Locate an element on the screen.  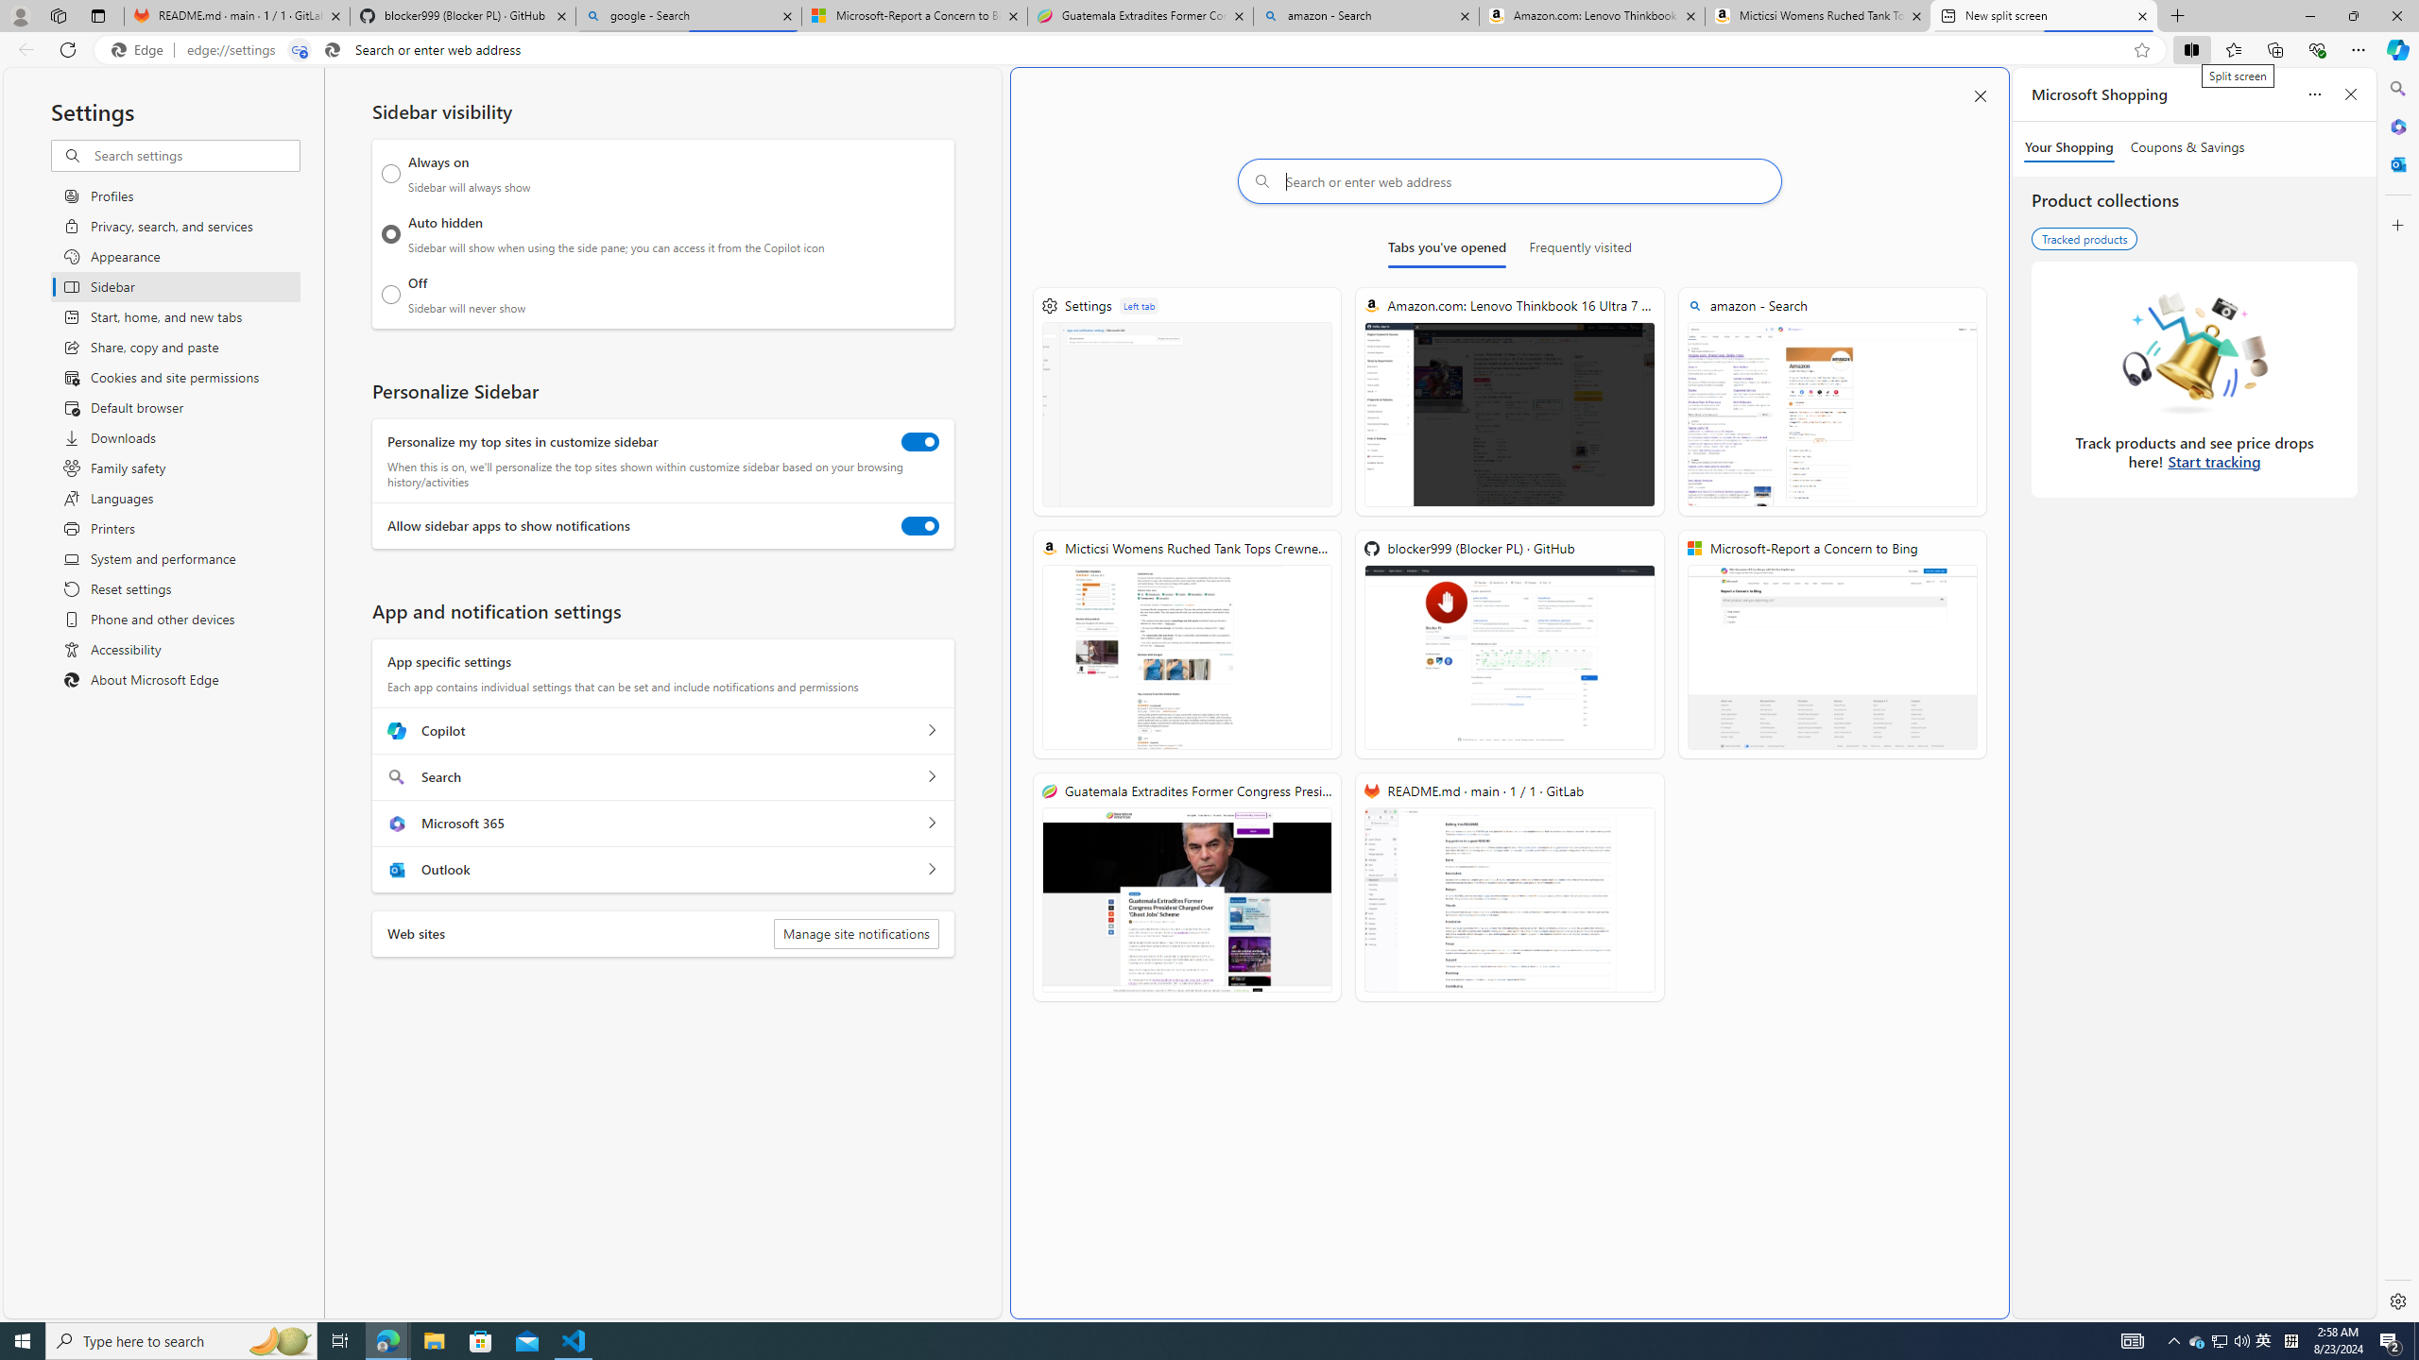
Collections is located at coordinates (2274, 49).